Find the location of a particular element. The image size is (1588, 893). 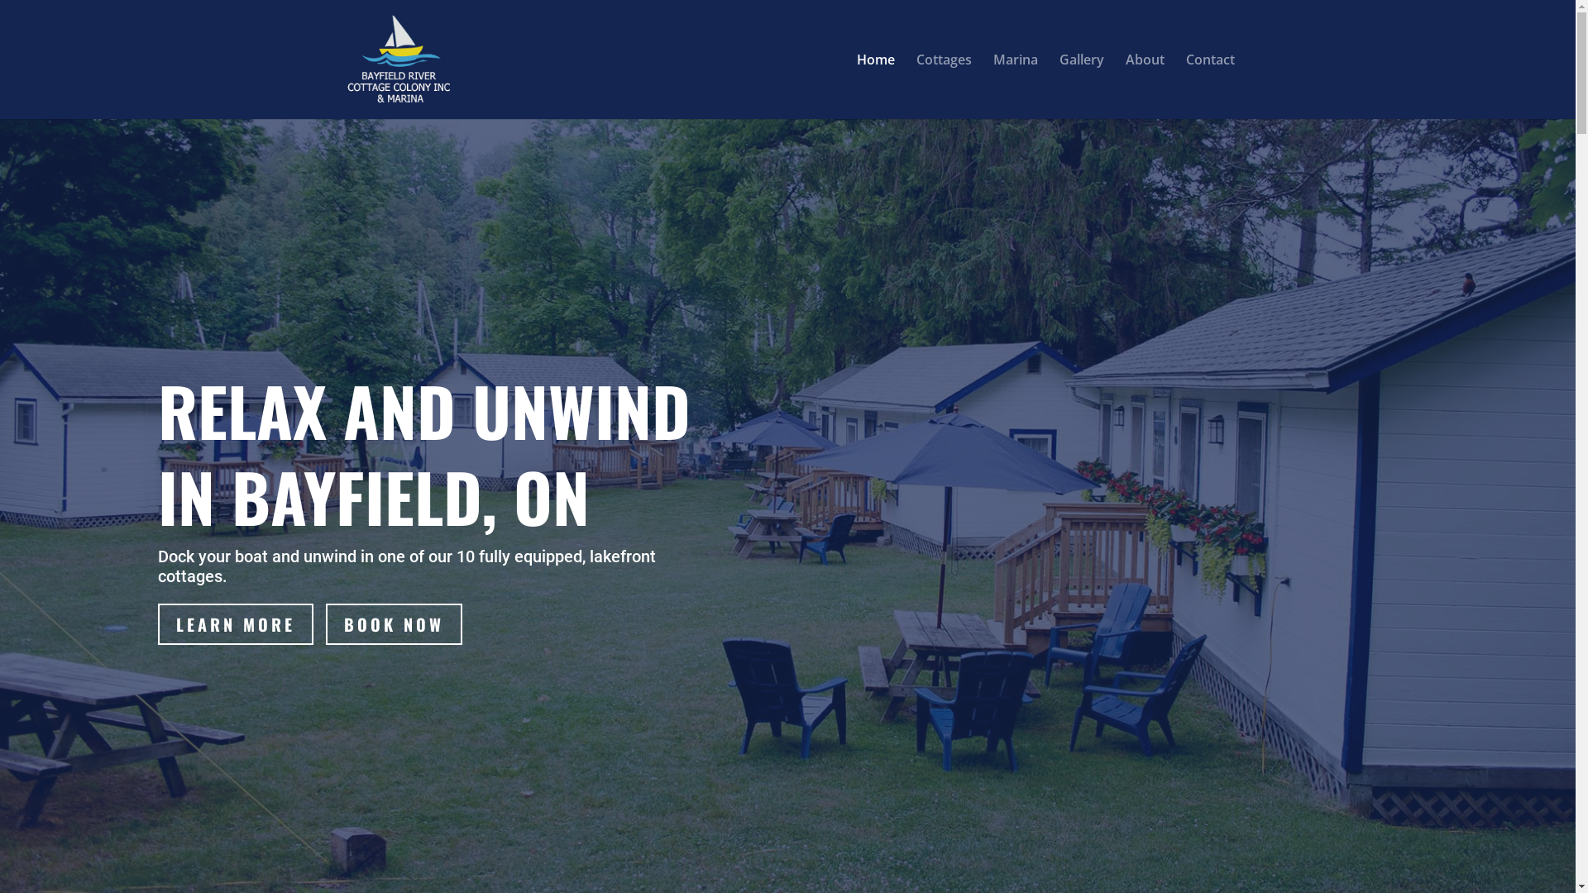

Gallery is located at coordinates (1081, 86).